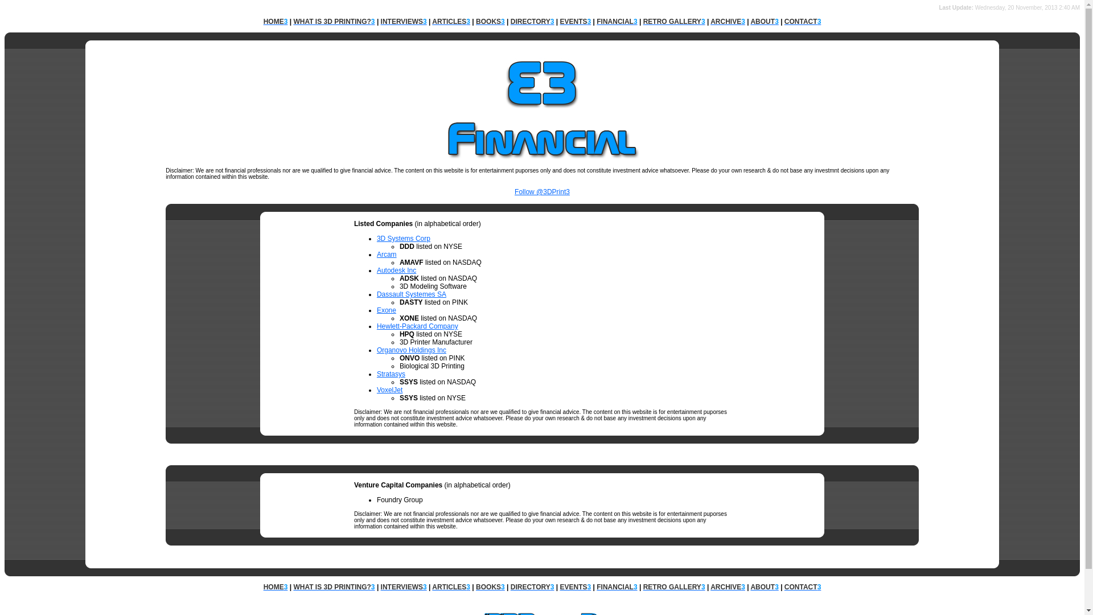 The image size is (1093, 615). Describe the element at coordinates (617, 587) in the screenshot. I see `FINANCIAL3` at that location.